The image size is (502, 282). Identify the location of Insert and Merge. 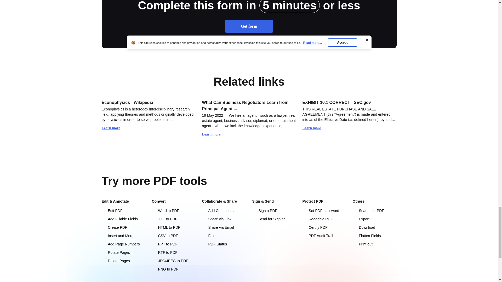
(123, 236).